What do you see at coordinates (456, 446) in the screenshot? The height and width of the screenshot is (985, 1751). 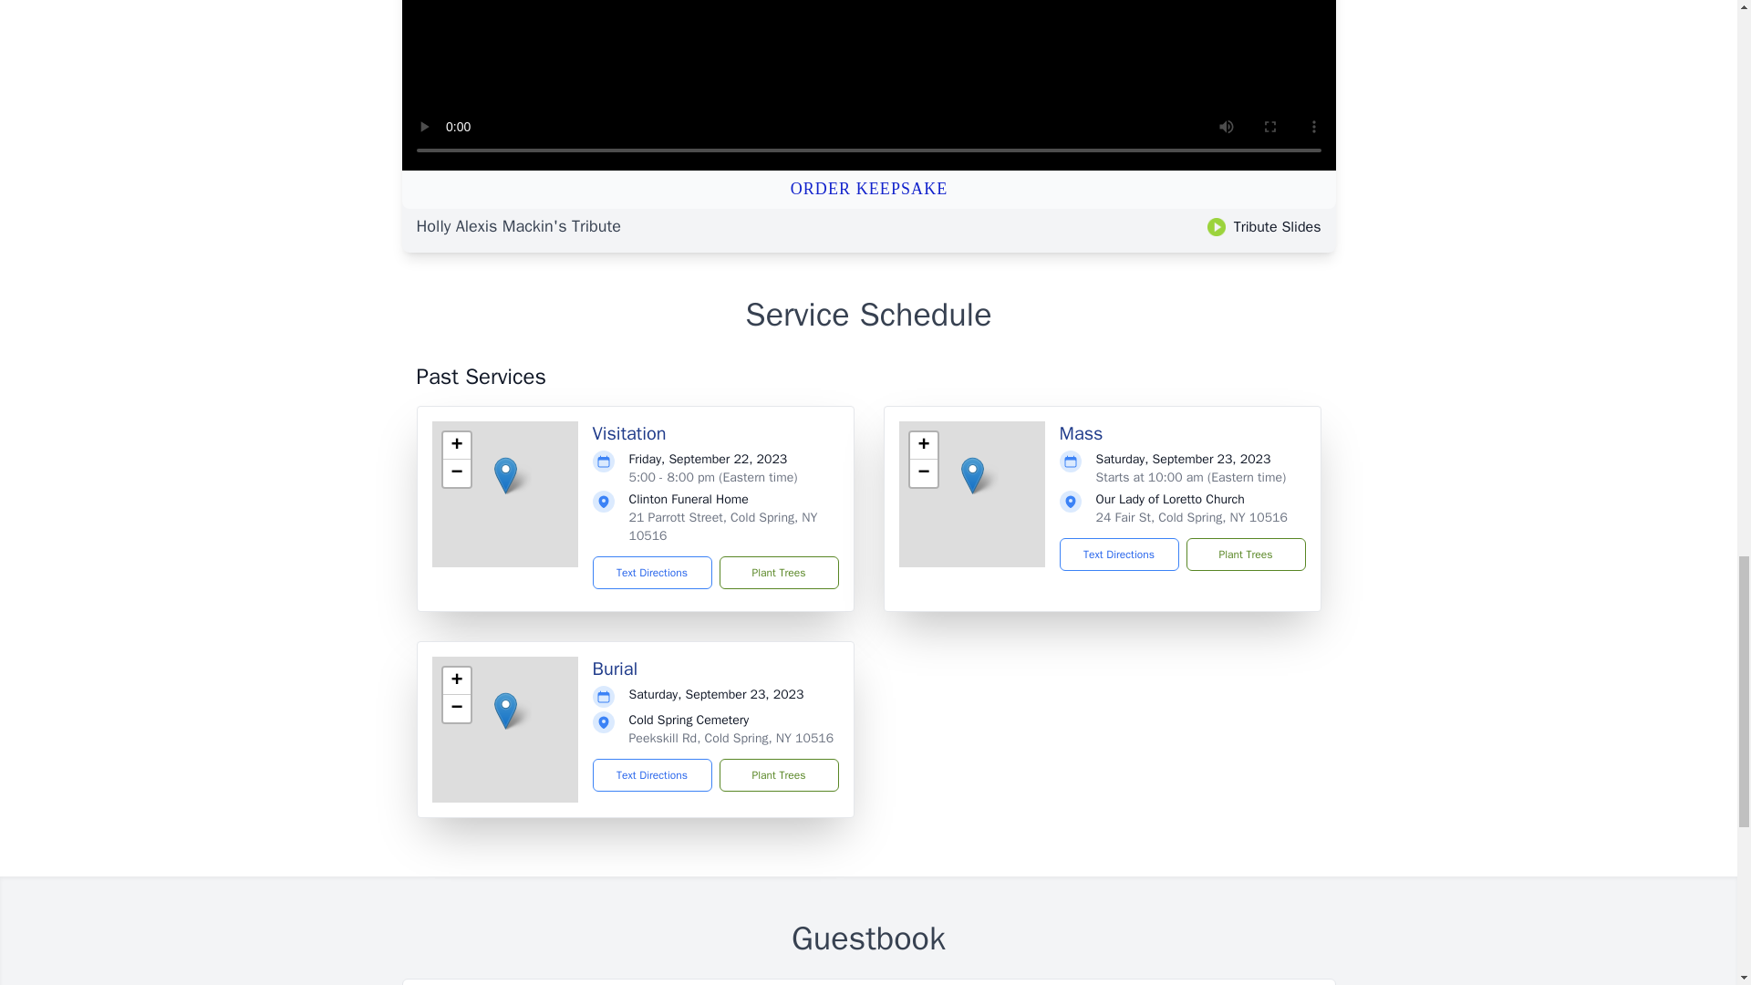 I see `Zoom in` at bounding box center [456, 446].